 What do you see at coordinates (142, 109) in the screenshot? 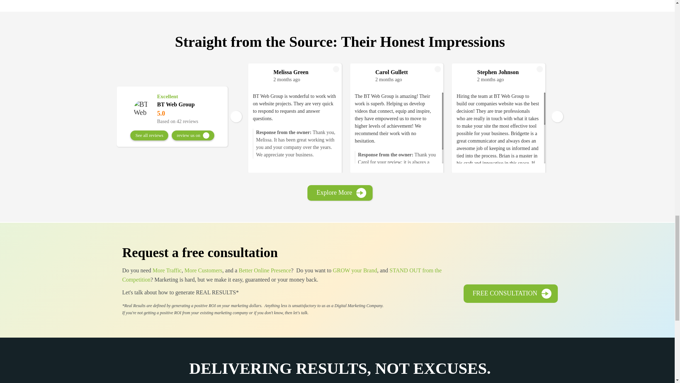
I see `BT Web Group` at bounding box center [142, 109].